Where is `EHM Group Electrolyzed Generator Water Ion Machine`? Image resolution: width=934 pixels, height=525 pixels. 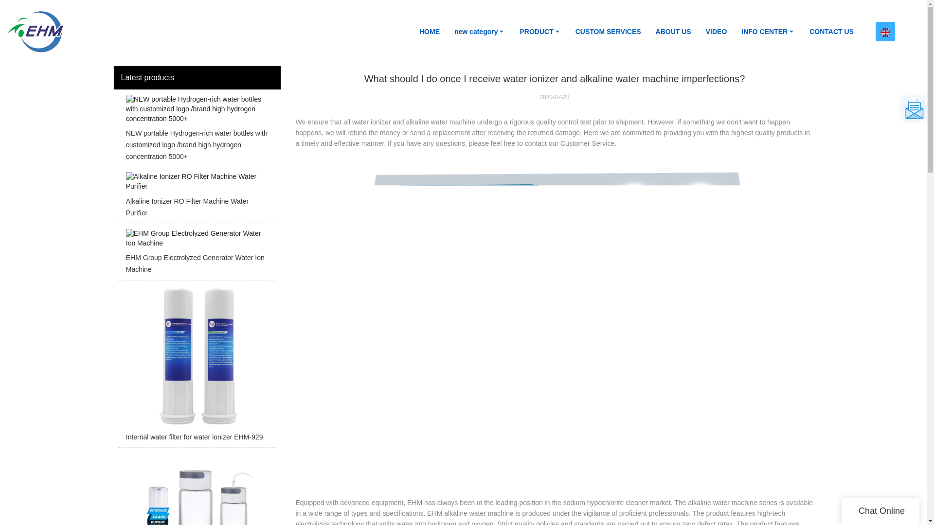
EHM Group Electrolyzed Generator Water Ion Machine is located at coordinates (197, 254).